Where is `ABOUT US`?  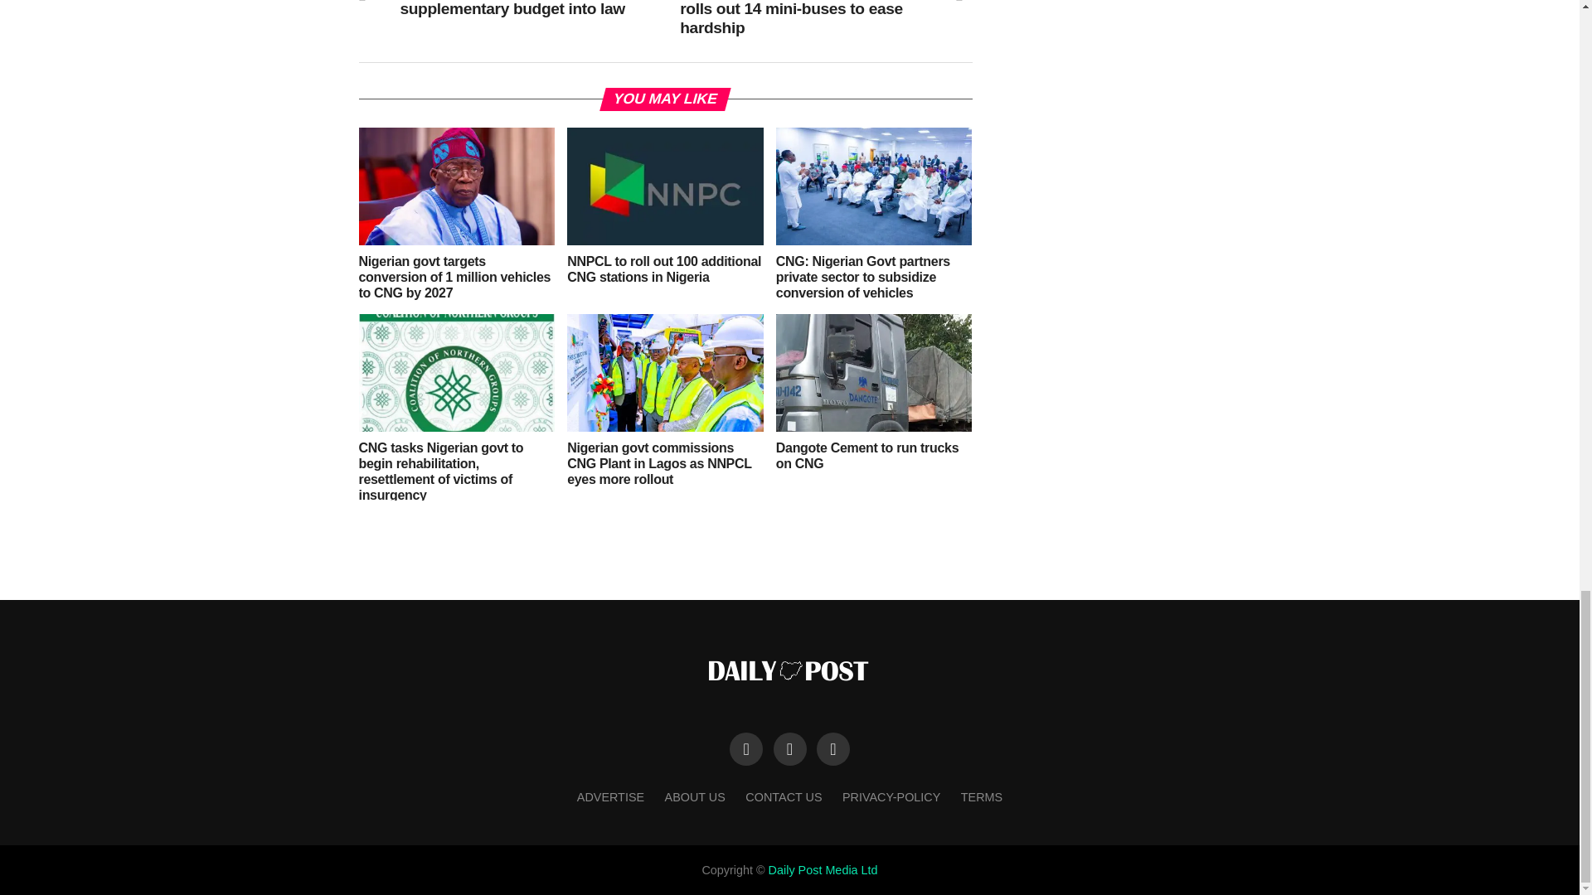
ABOUT US is located at coordinates (695, 796).